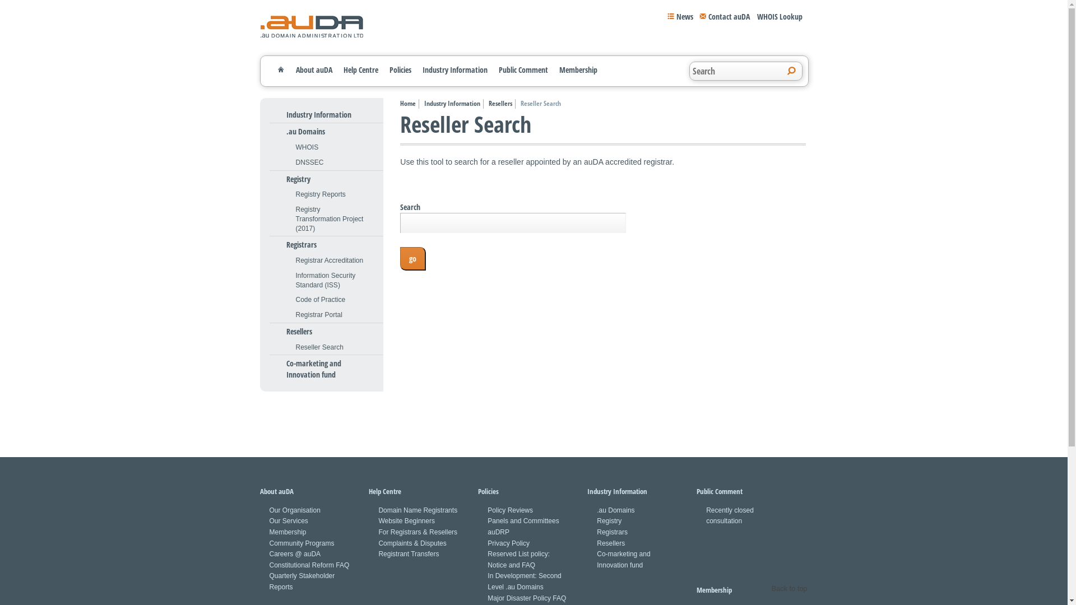  I want to click on .au Domains, so click(615, 510).